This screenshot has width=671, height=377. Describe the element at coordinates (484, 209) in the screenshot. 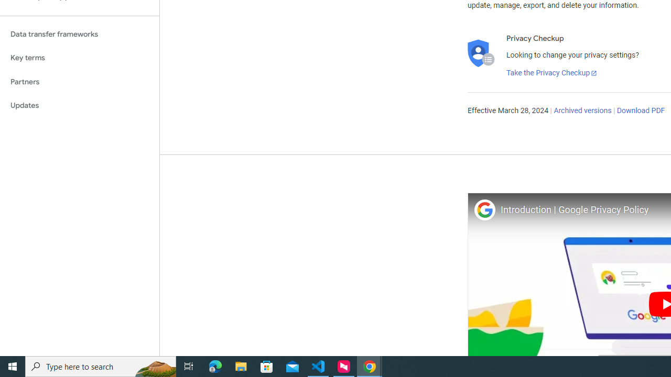

I see `Photo image of Google` at that location.